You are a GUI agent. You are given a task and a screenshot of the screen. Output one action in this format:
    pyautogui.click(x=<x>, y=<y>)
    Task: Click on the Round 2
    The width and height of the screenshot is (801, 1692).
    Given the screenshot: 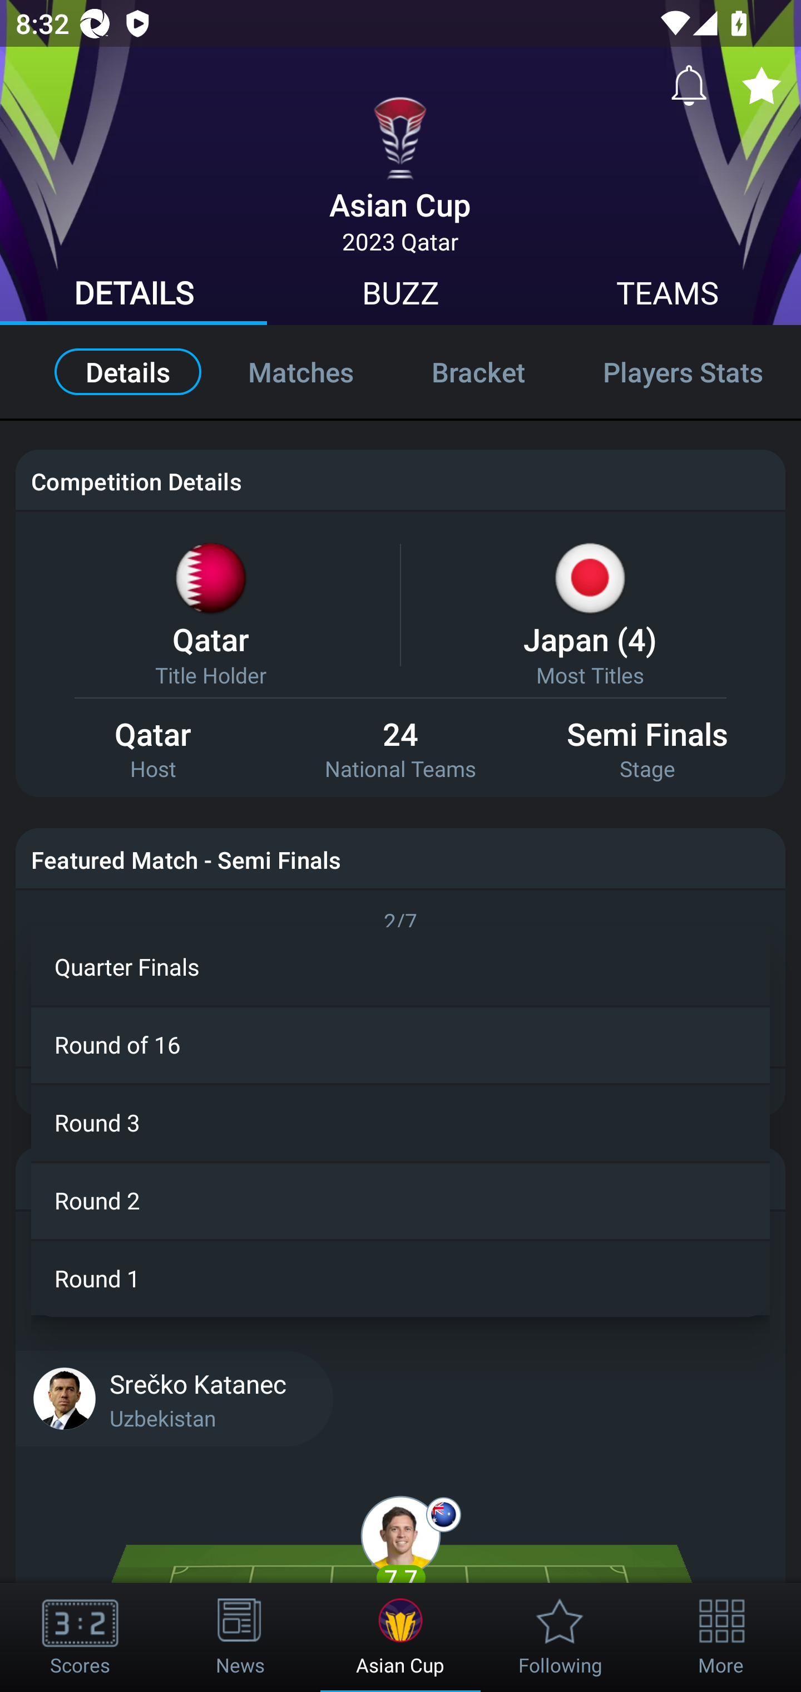 What is the action you would take?
    pyautogui.click(x=400, y=1199)
    